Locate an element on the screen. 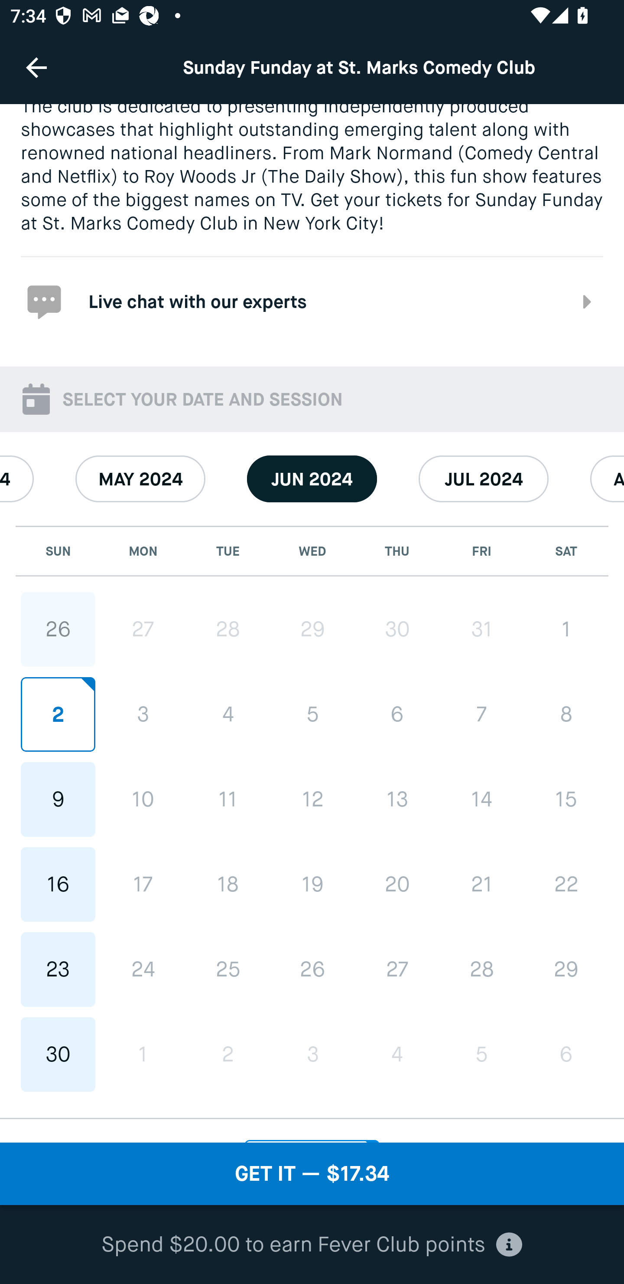 The image size is (624, 1284). 19 is located at coordinates (312, 884).